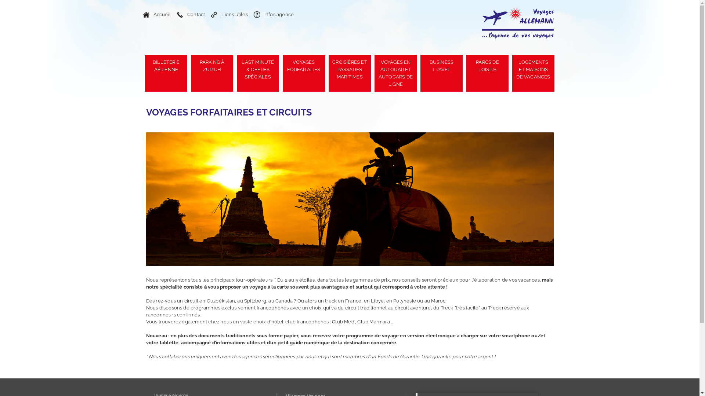 The width and height of the screenshot is (705, 396). Describe the element at coordinates (396, 73) in the screenshot. I see `VOYAGES EN AUTOCAR ET AUTOCARS DE LIGNE` at that location.